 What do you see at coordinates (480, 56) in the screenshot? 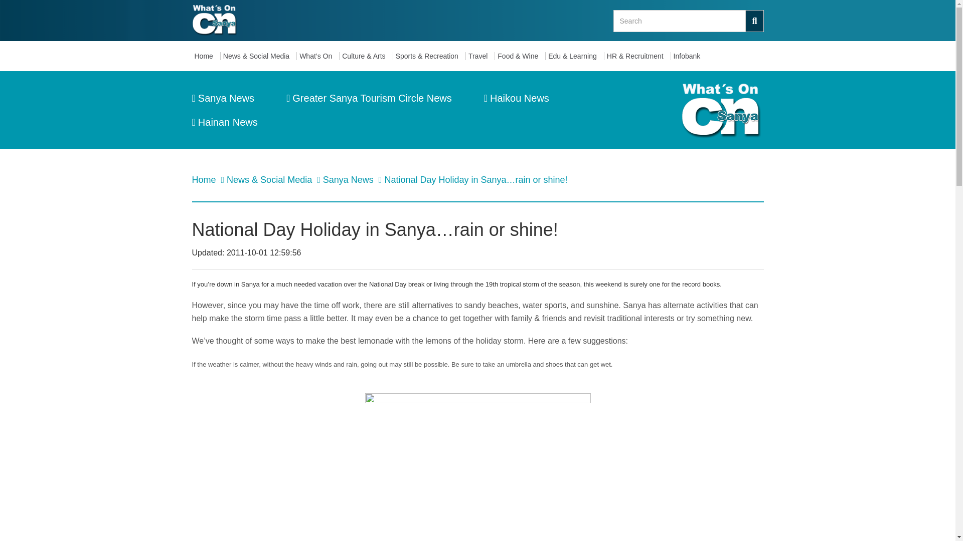
I see `Travel` at bounding box center [480, 56].